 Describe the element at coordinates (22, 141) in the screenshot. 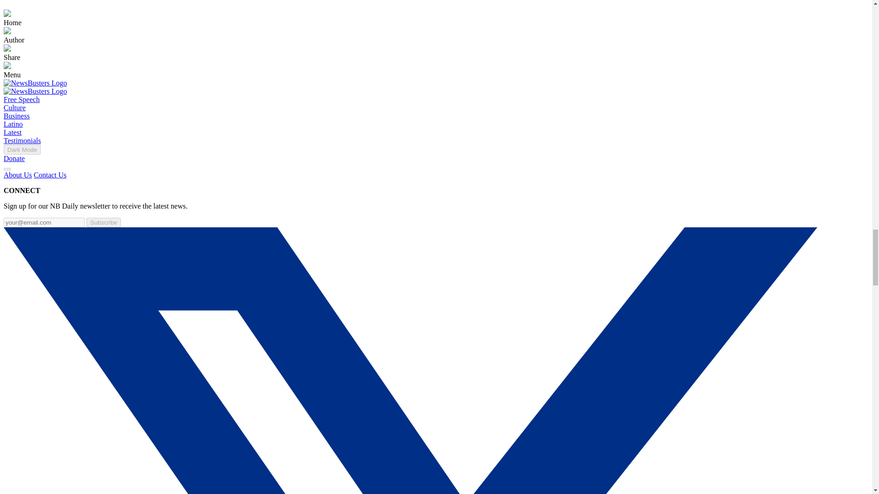

I see `Testimonials` at that location.